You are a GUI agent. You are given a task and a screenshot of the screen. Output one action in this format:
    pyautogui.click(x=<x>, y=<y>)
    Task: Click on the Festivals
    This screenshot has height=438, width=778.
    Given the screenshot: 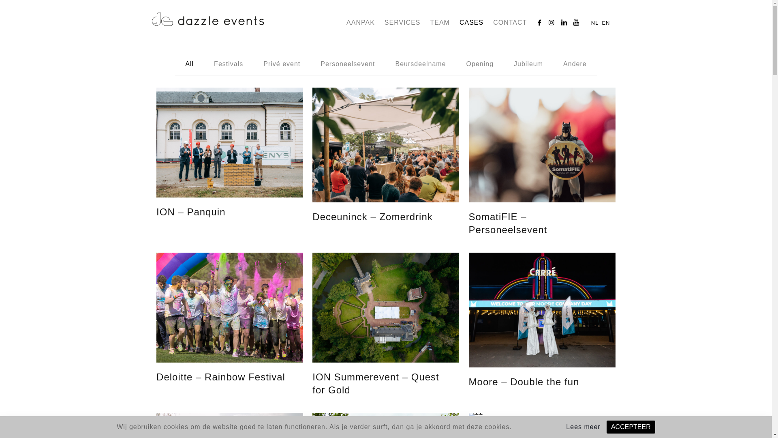 What is the action you would take?
    pyautogui.click(x=229, y=64)
    